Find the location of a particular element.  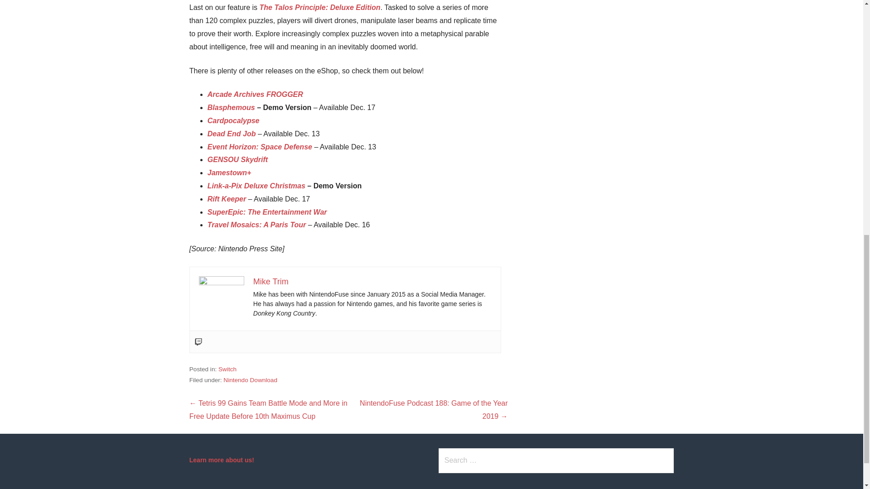

Rift Keeper is located at coordinates (227, 199).